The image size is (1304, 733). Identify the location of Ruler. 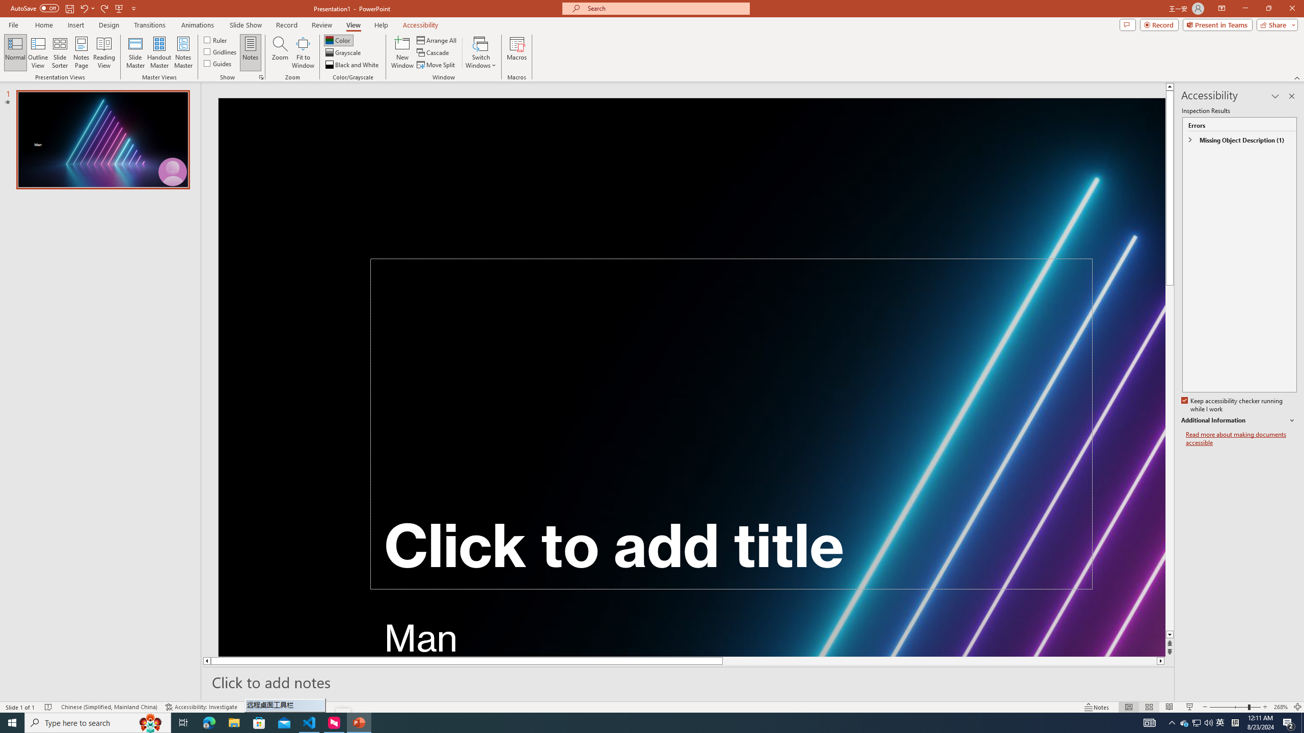
(216, 40).